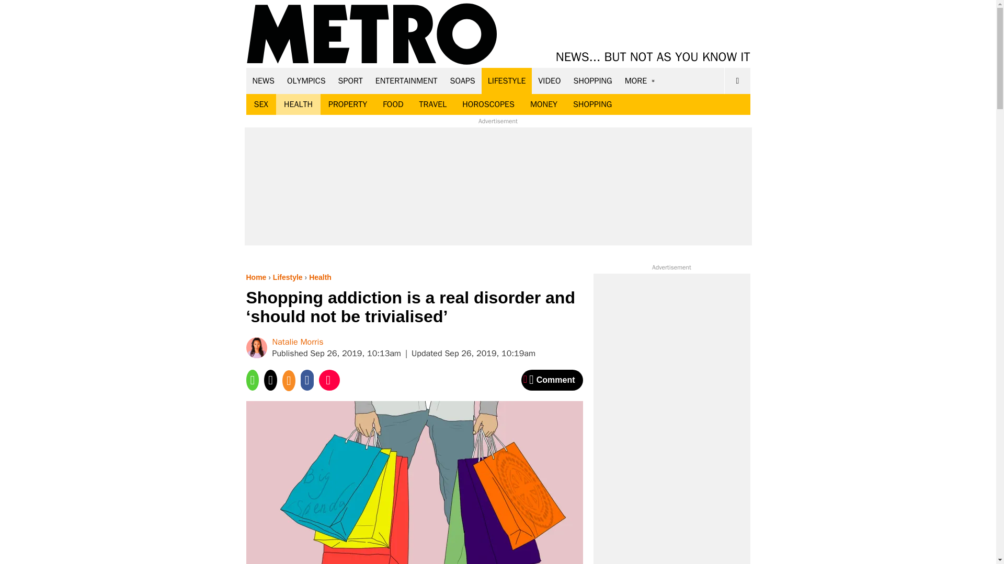 The width and height of the screenshot is (1004, 564). Describe the element at coordinates (264, 80) in the screenshot. I see `NEWS` at that location.